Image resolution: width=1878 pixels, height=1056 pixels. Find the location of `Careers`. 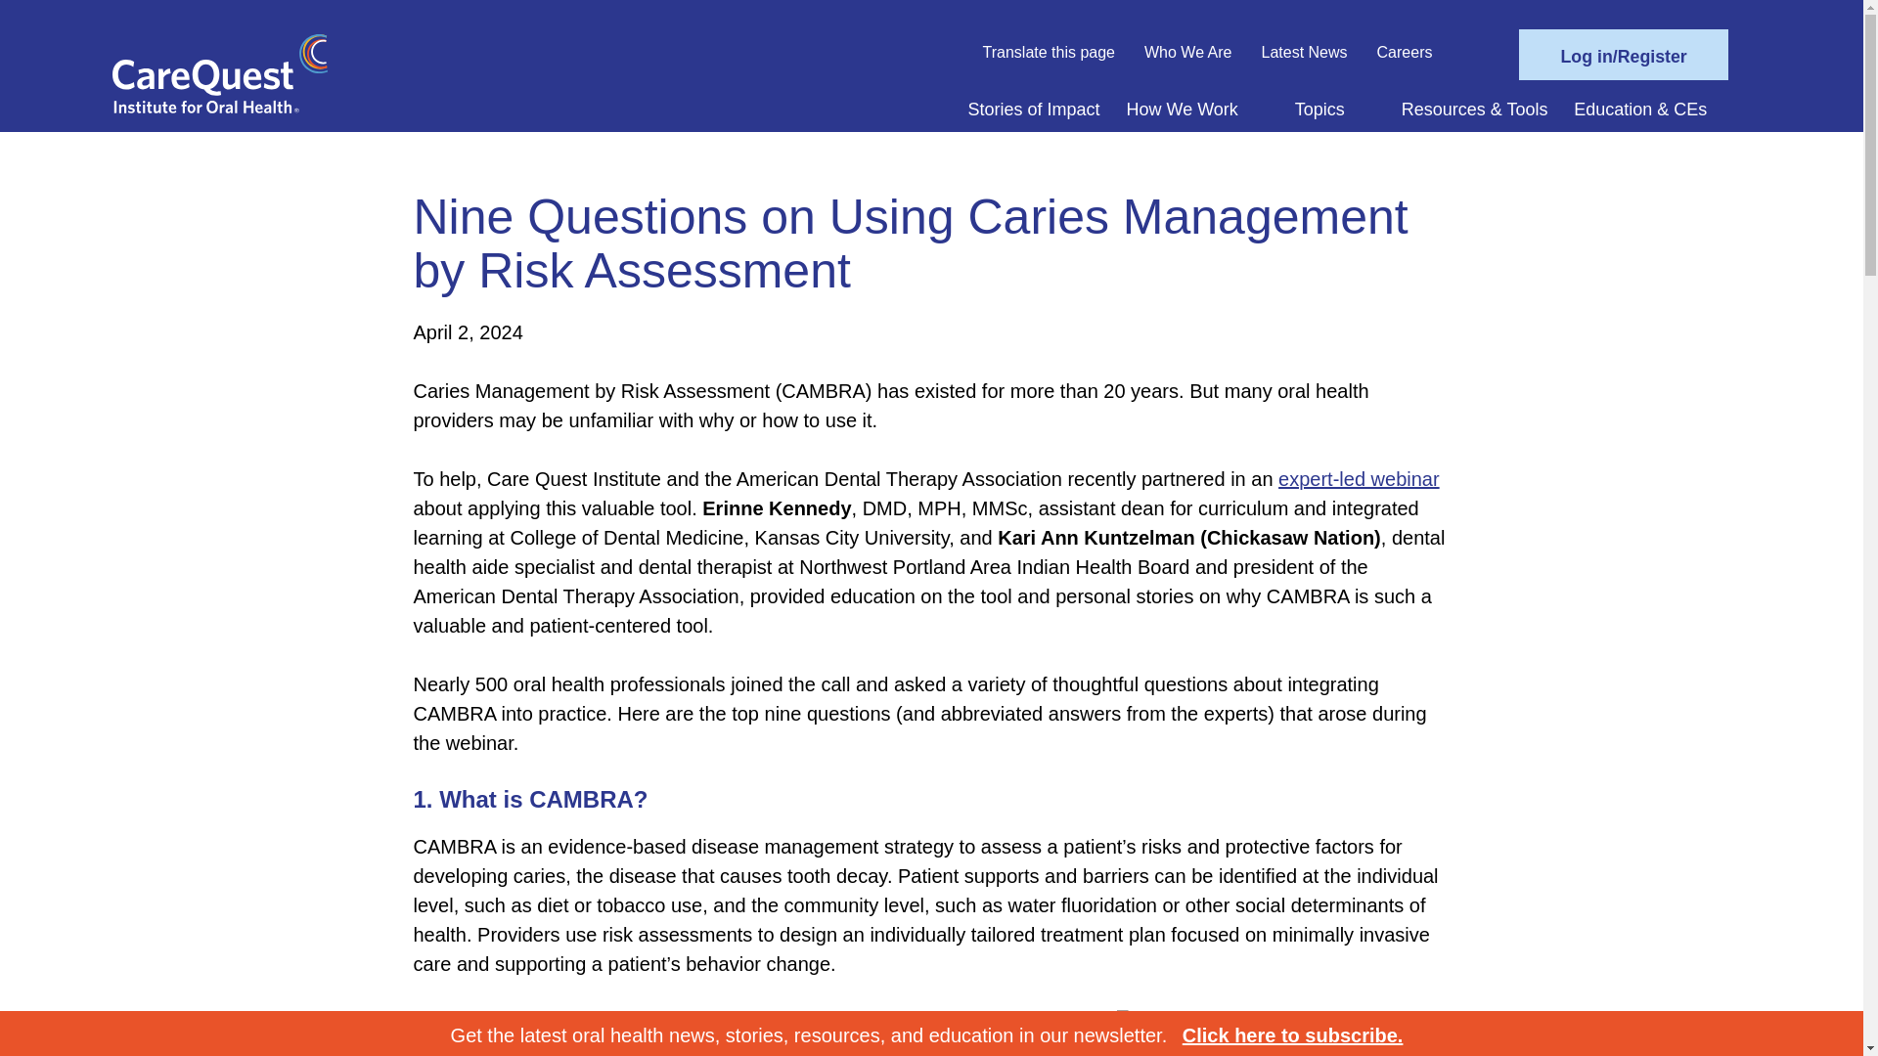

Careers is located at coordinates (1405, 53).